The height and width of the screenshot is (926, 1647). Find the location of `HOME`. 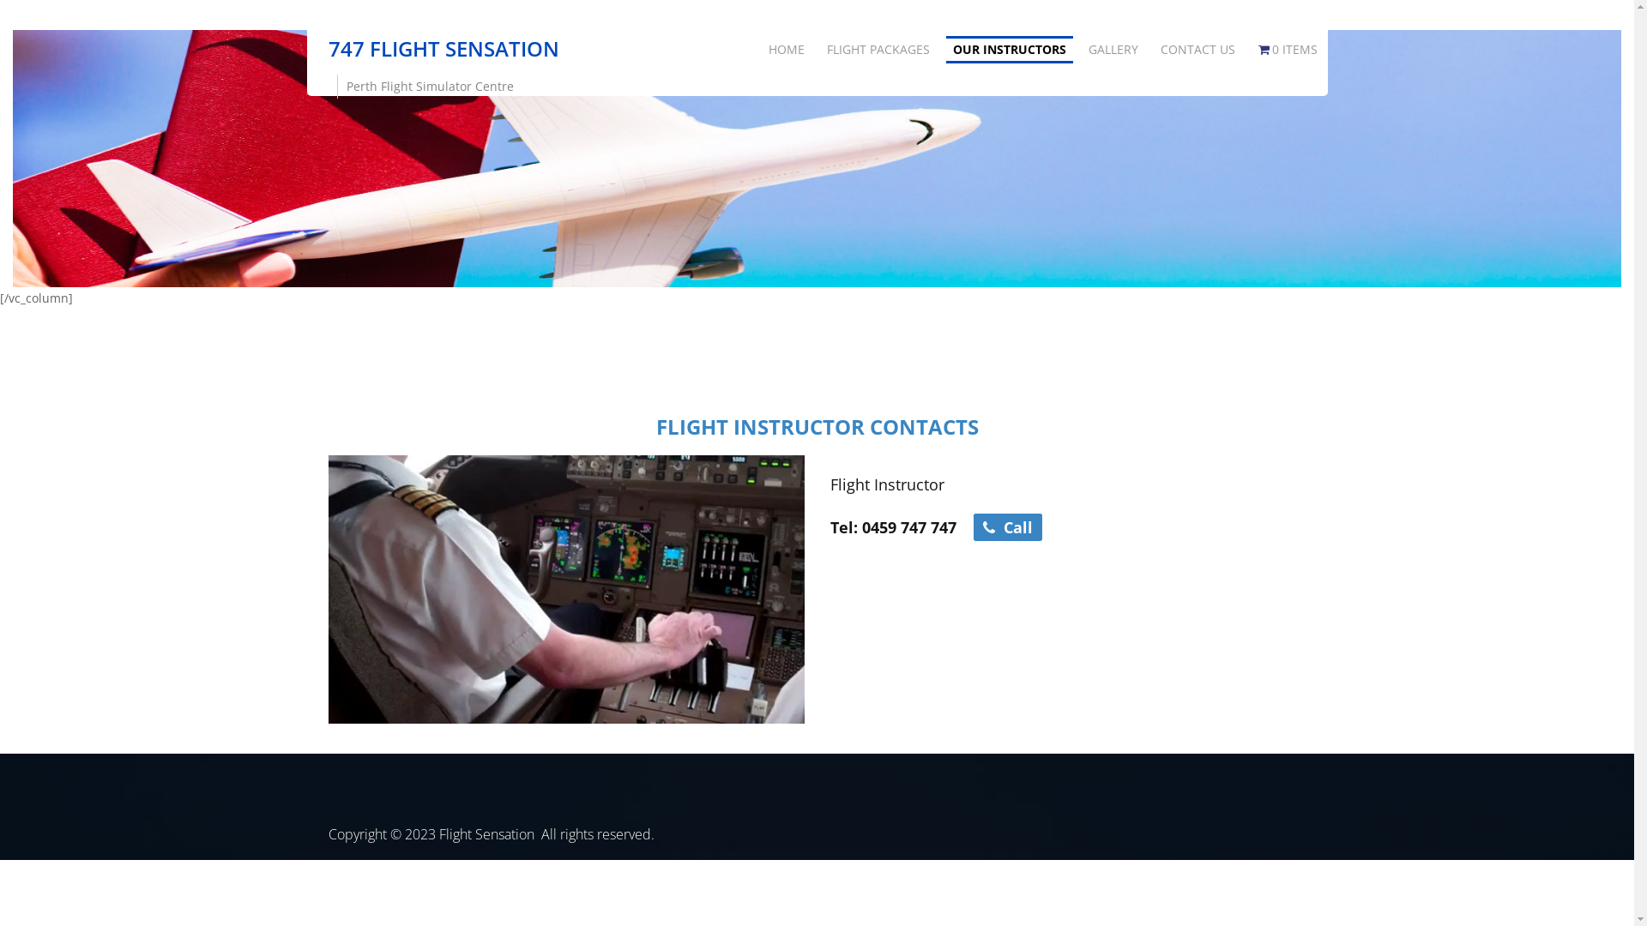

HOME is located at coordinates (787, 50).